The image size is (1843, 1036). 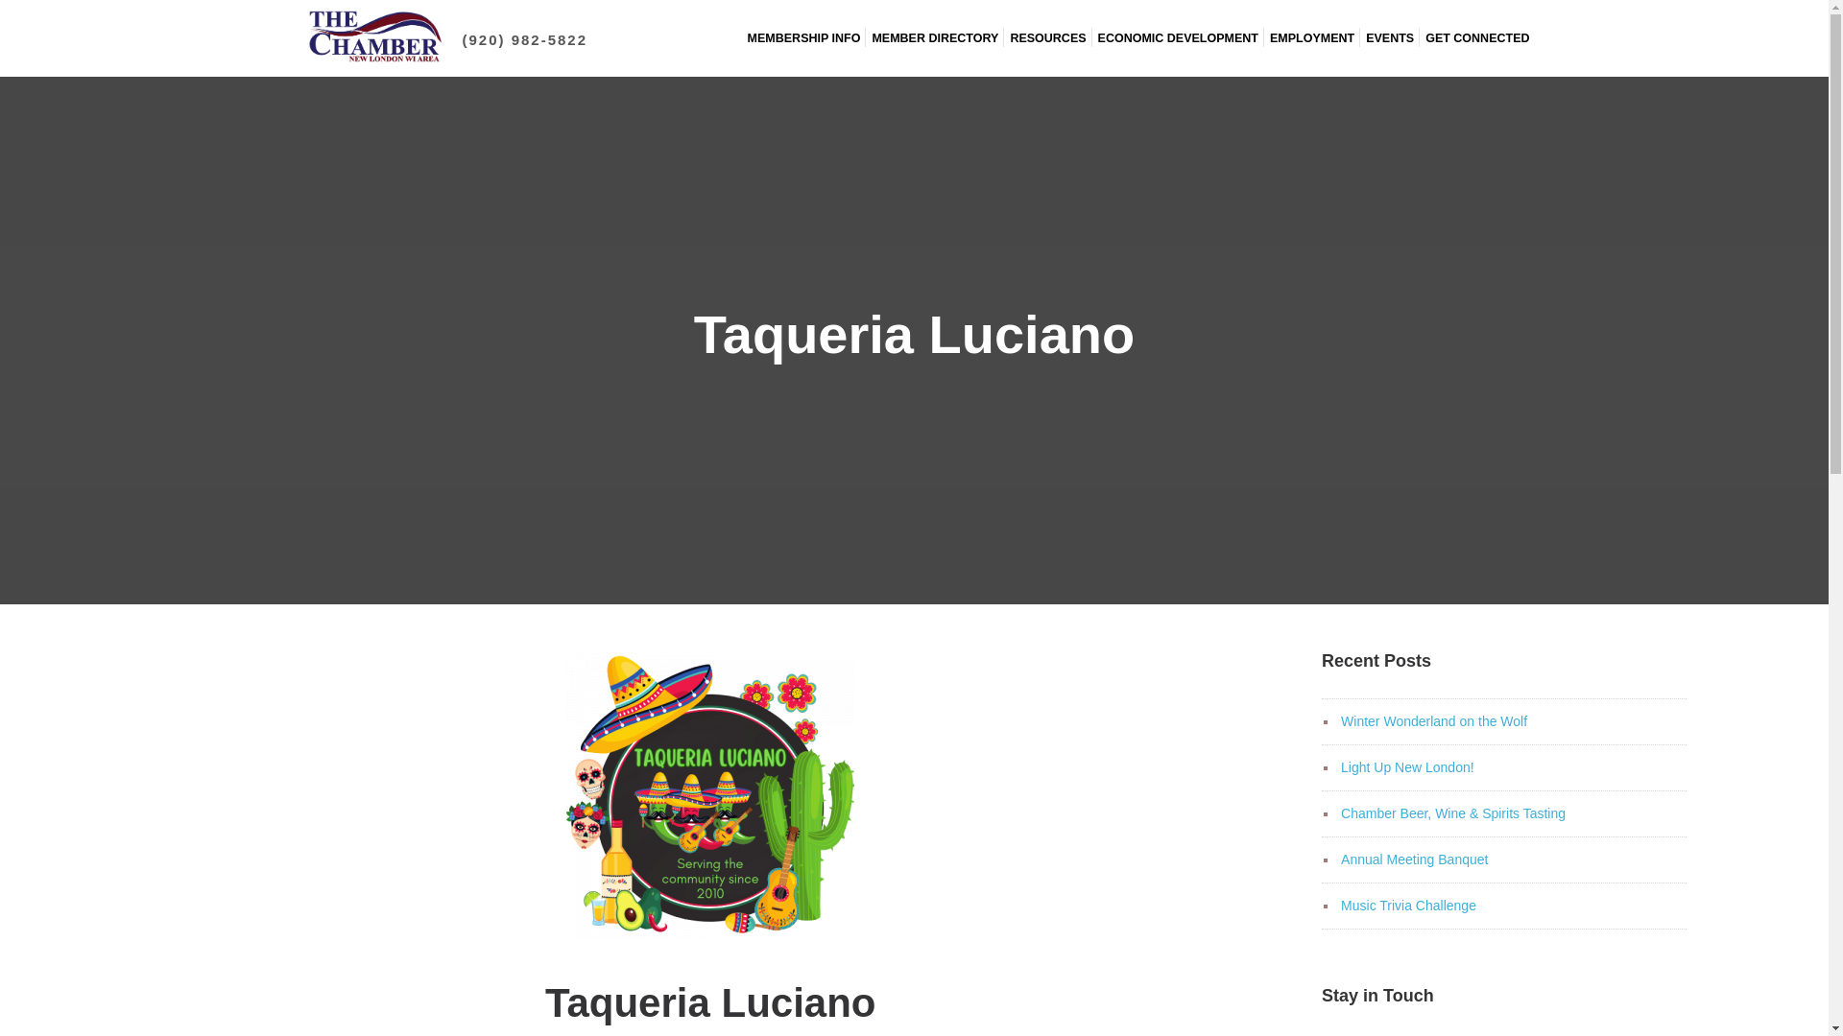 I want to click on MEMBER DIRECTORY, so click(x=935, y=38).